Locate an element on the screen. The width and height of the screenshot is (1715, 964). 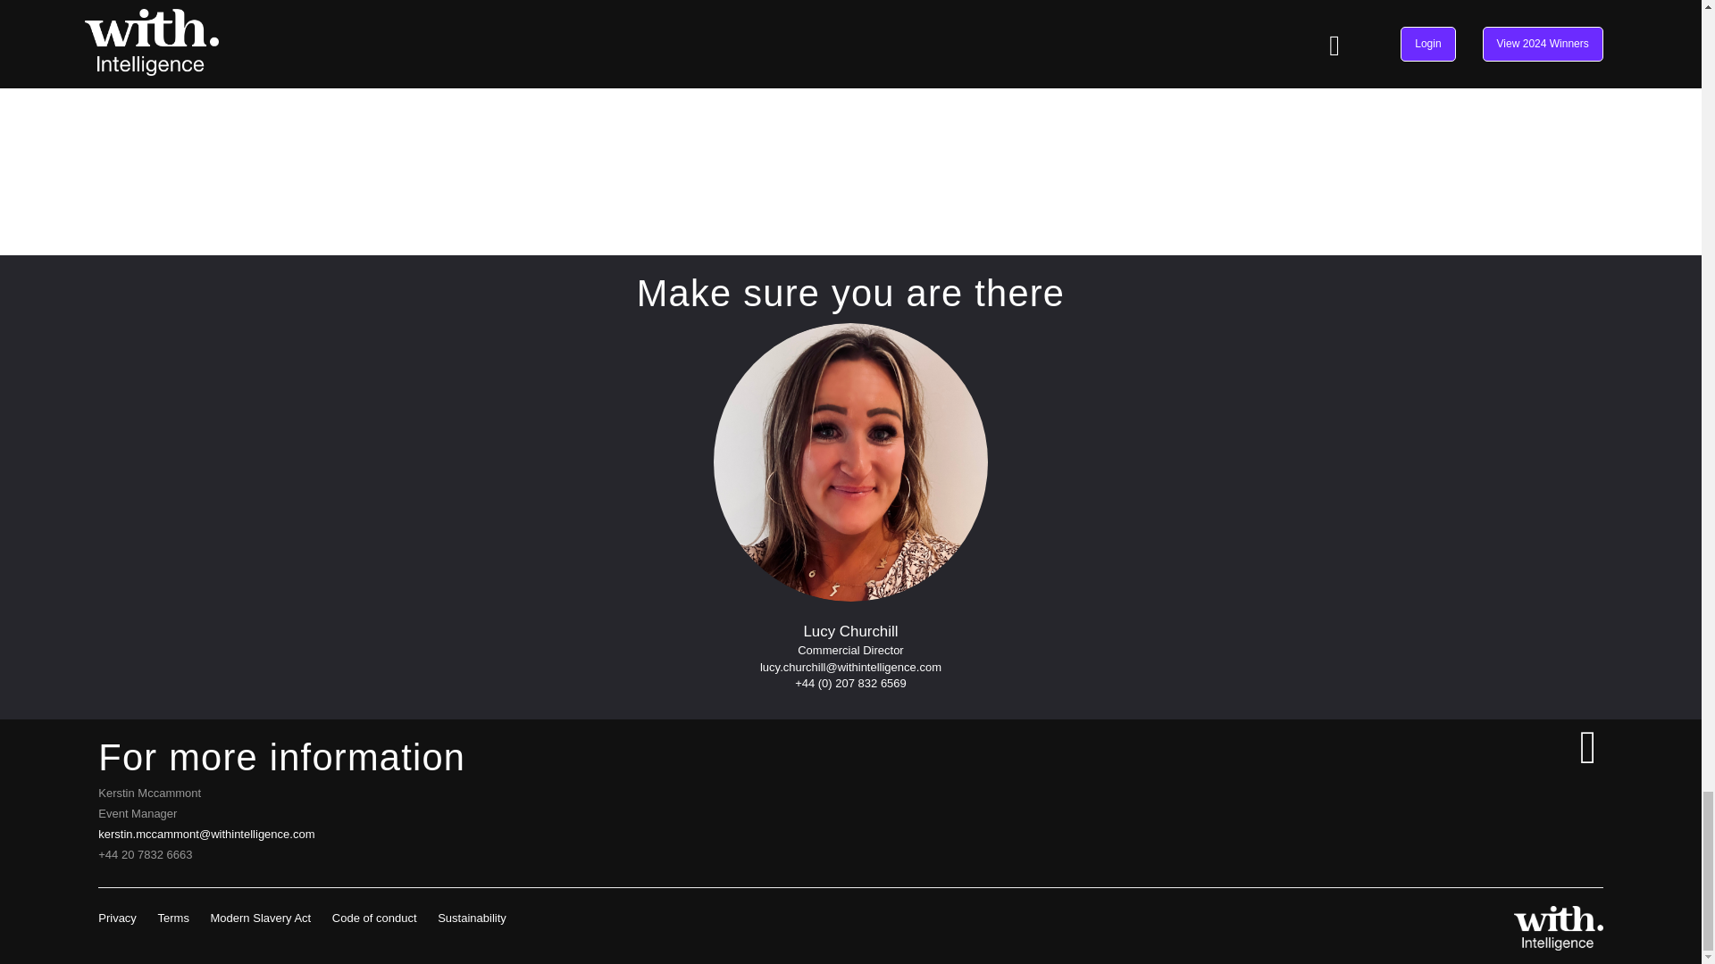
Terms is located at coordinates (173, 918).